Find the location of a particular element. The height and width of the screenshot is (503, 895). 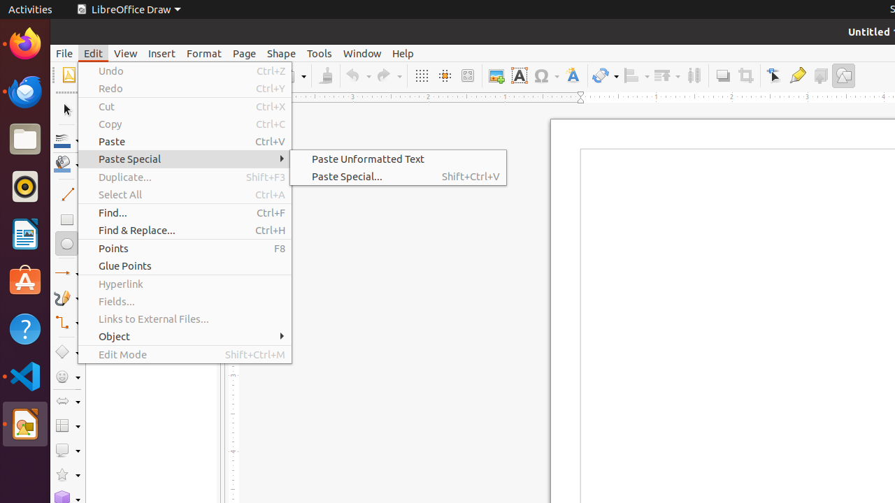

Ubuntu Software is located at coordinates (25, 281).